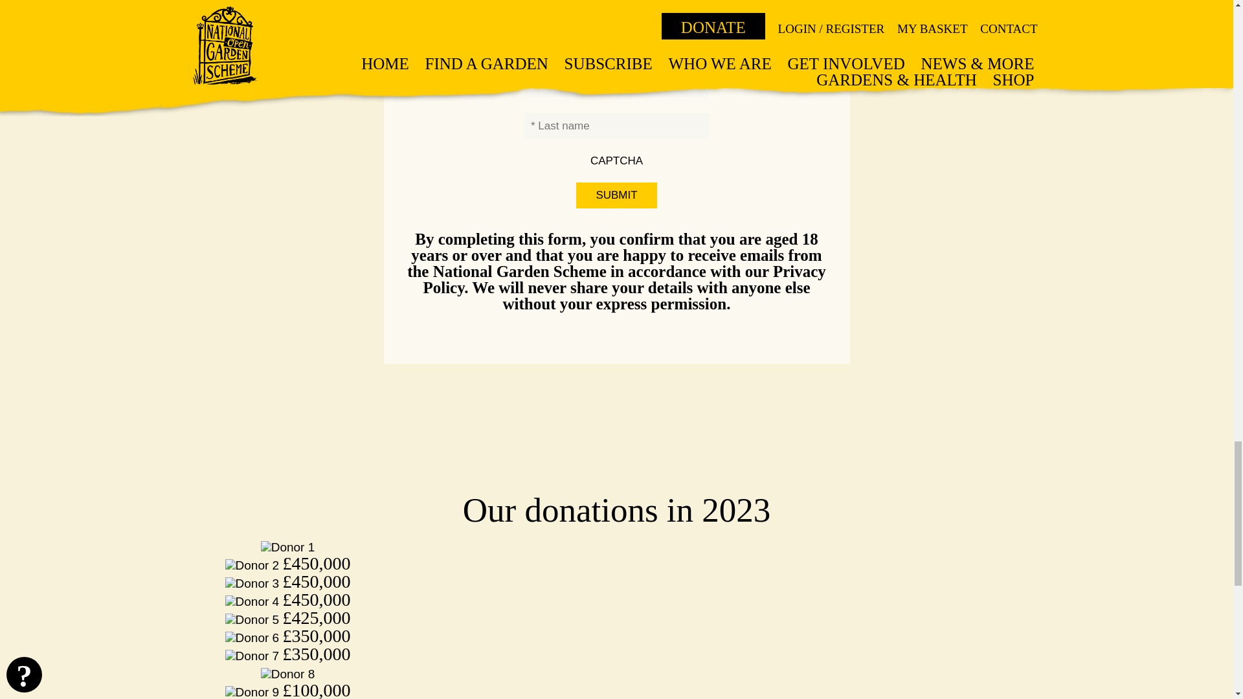  I want to click on Submit, so click(616, 195).